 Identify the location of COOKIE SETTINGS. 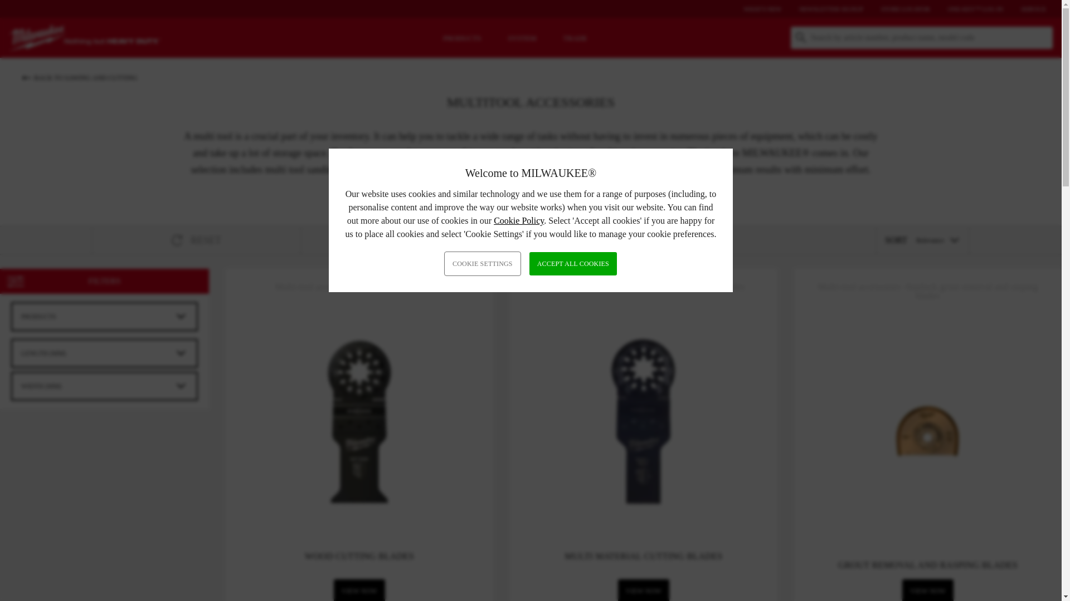
(483, 263).